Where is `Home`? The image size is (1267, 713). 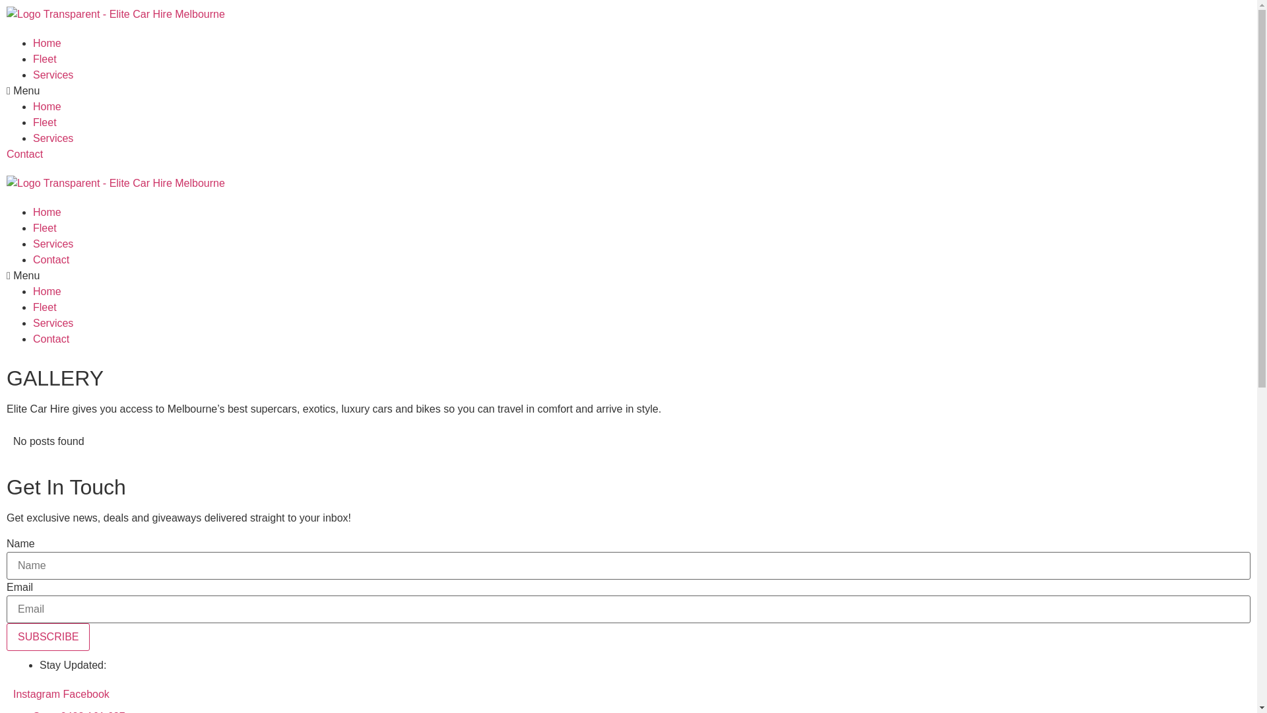 Home is located at coordinates (48, 44).